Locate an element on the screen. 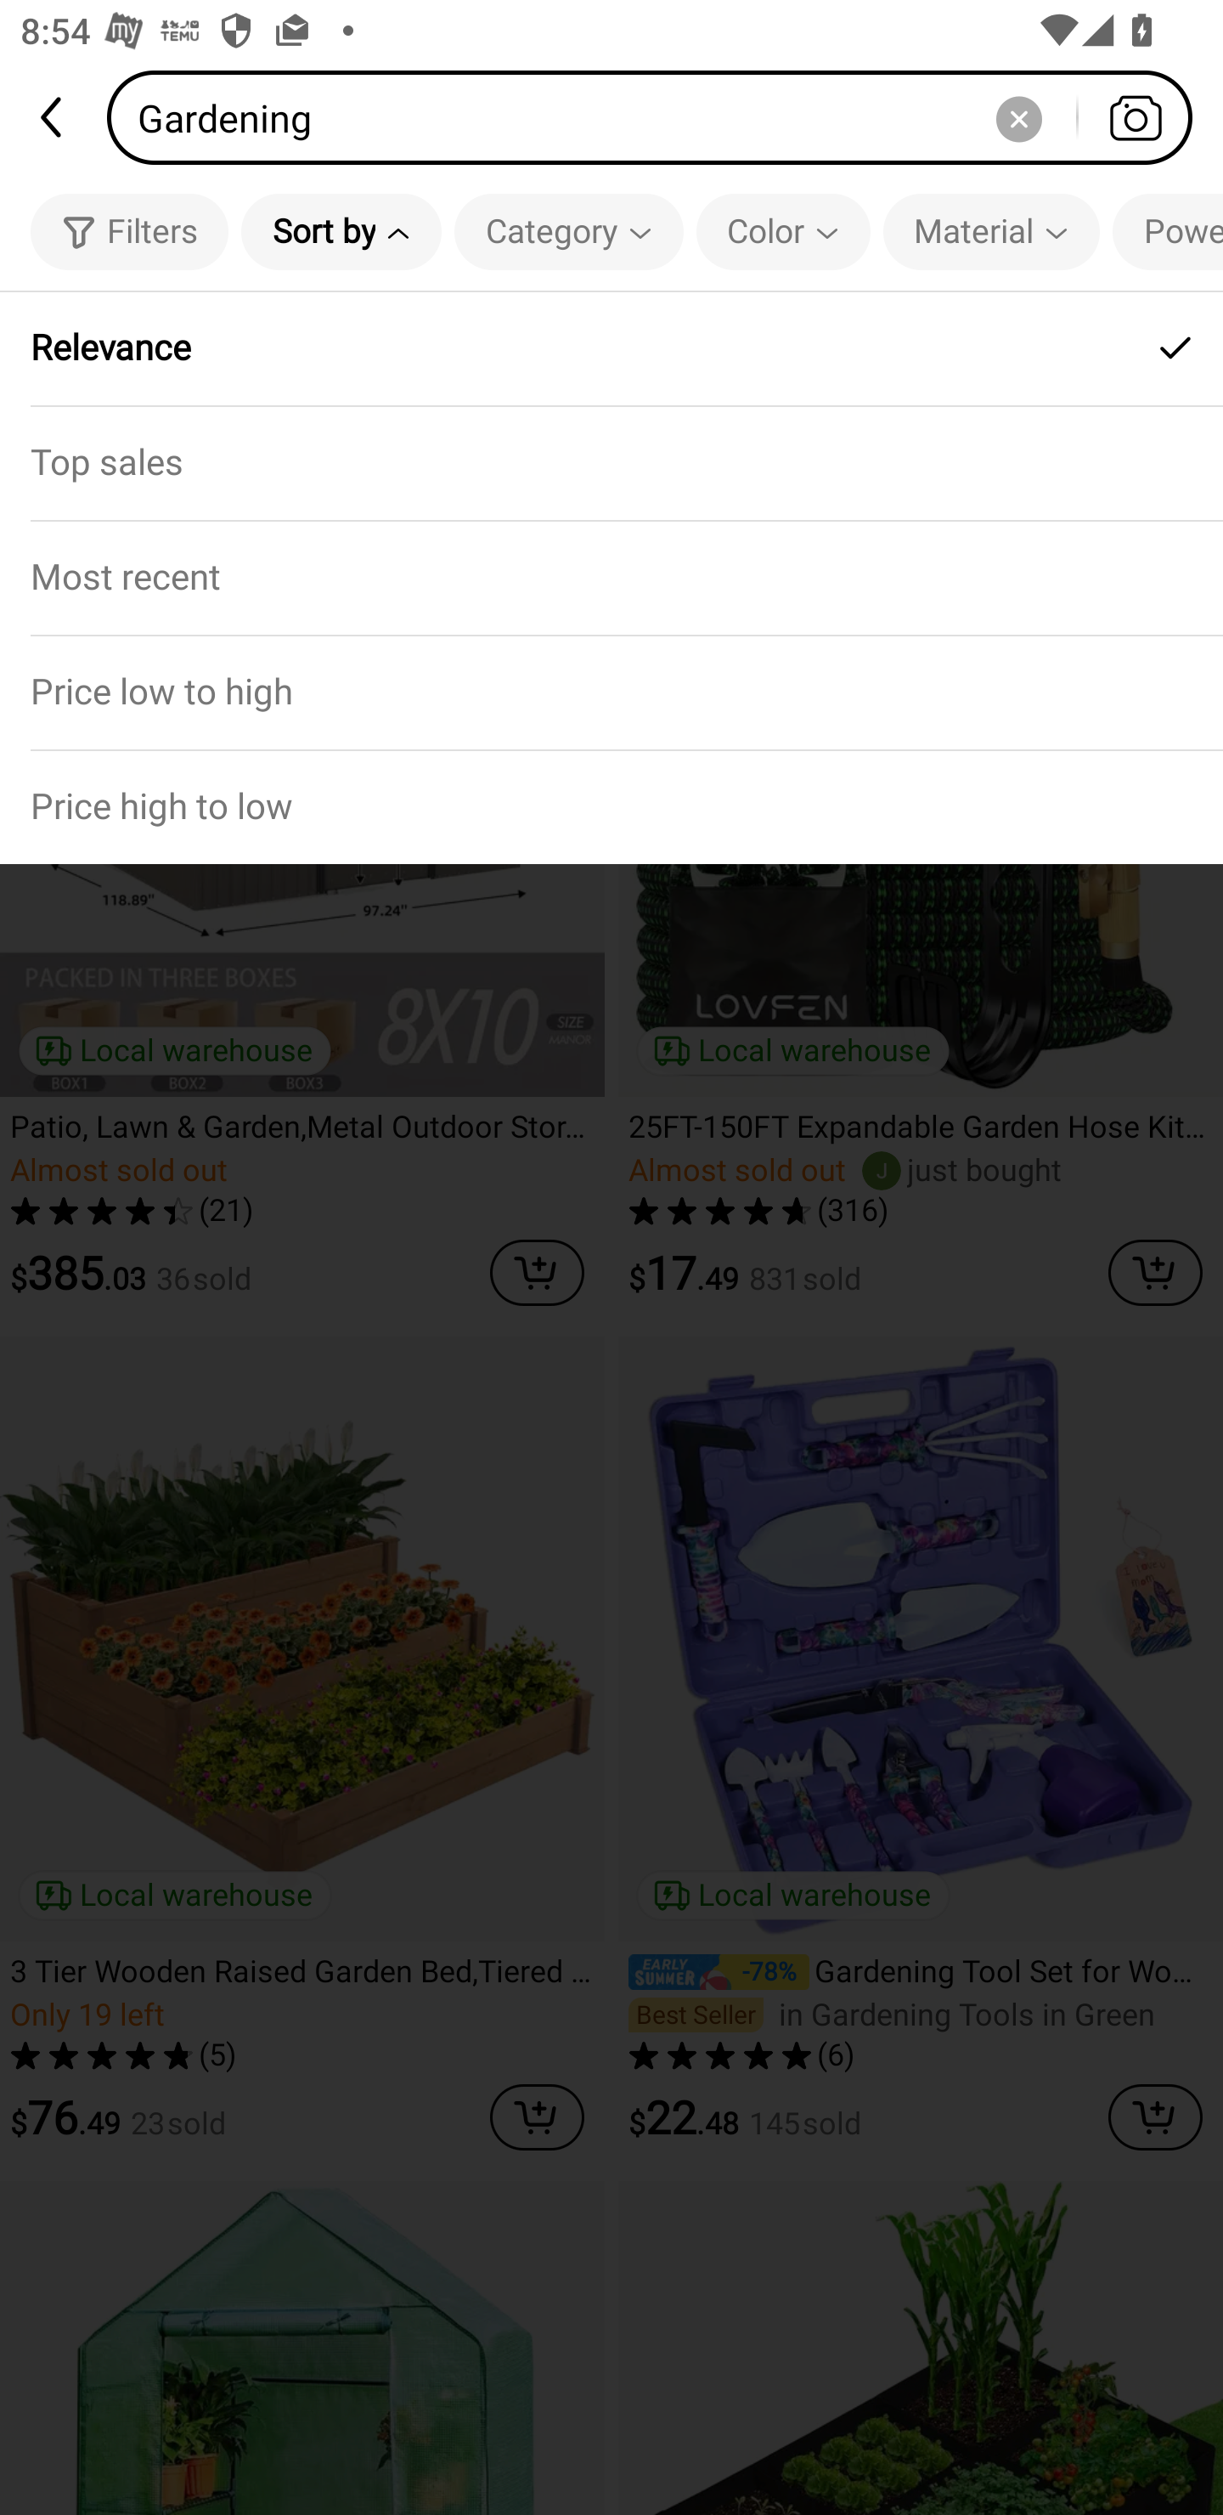 This screenshot has height=2515, width=1223. Delete search history is located at coordinates (1018, 117).